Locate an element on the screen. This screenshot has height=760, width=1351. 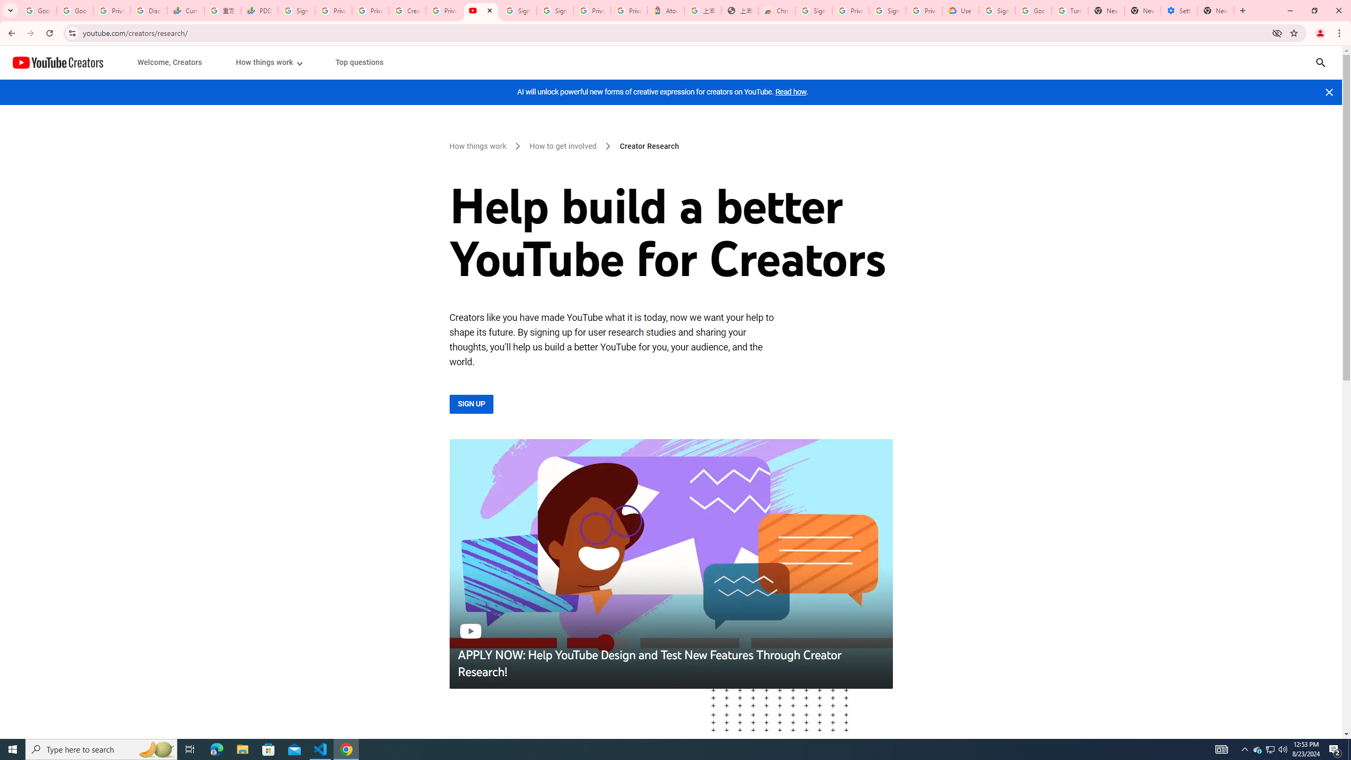
Privacy Checkup is located at coordinates (369, 11).